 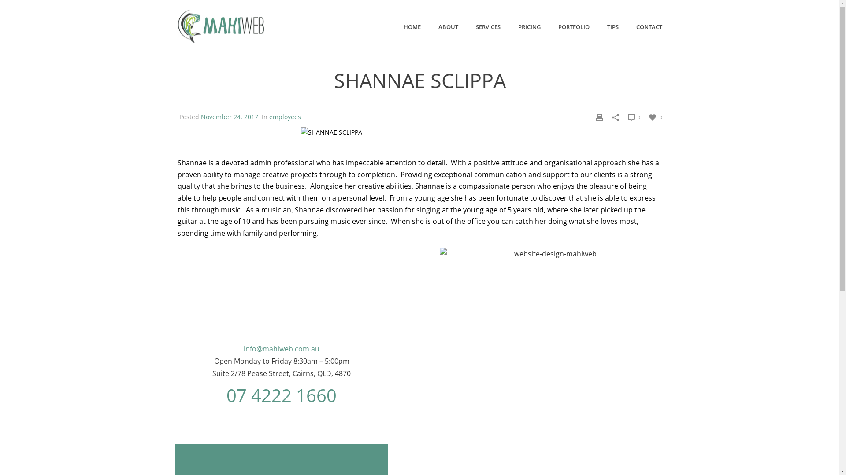 What do you see at coordinates (574, 27) in the screenshot?
I see `PORTFOLIO` at bounding box center [574, 27].